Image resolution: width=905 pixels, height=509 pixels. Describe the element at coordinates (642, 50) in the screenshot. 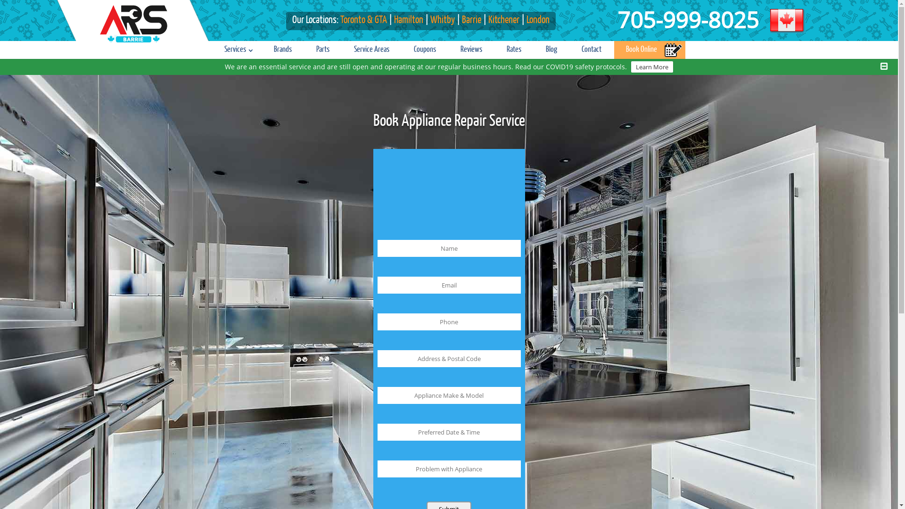

I see `Book Online` at that location.